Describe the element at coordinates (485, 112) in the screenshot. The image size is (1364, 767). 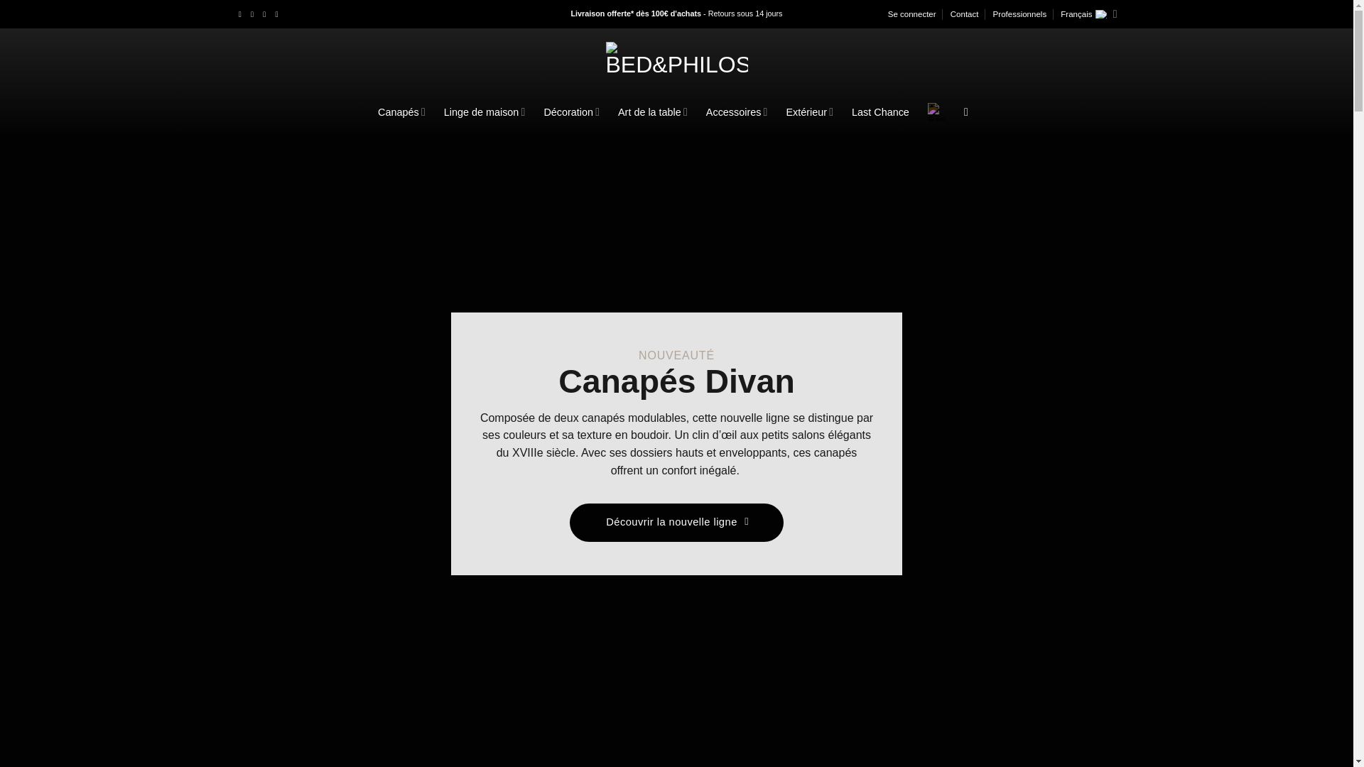
I see `Linge de maison` at that location.